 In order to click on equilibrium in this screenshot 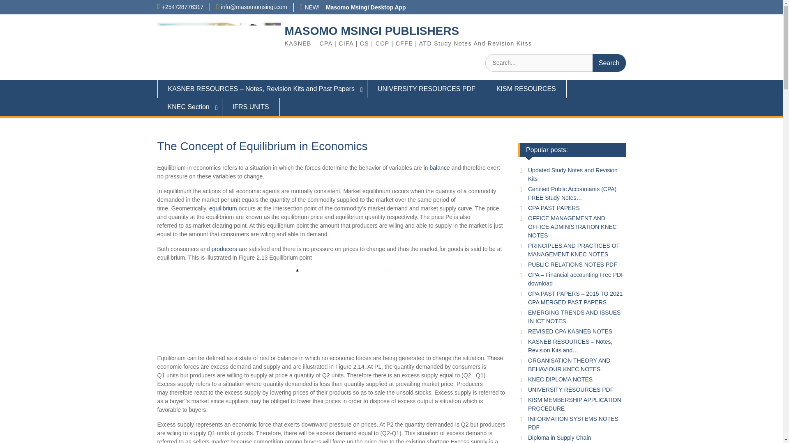, I will do `click(223, 208)`.